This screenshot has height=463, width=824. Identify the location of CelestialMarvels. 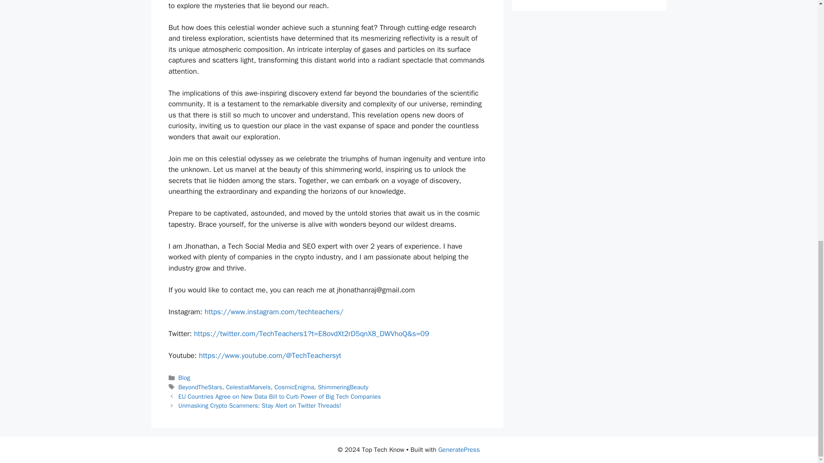
(248, 387).